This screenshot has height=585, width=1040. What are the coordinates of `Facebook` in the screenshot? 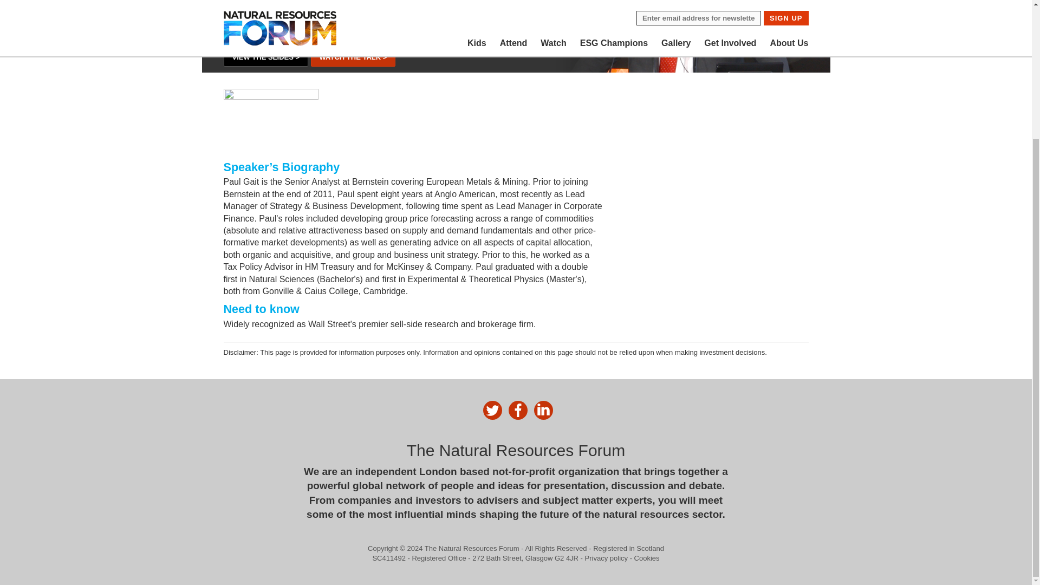 It's located at (518, 410).